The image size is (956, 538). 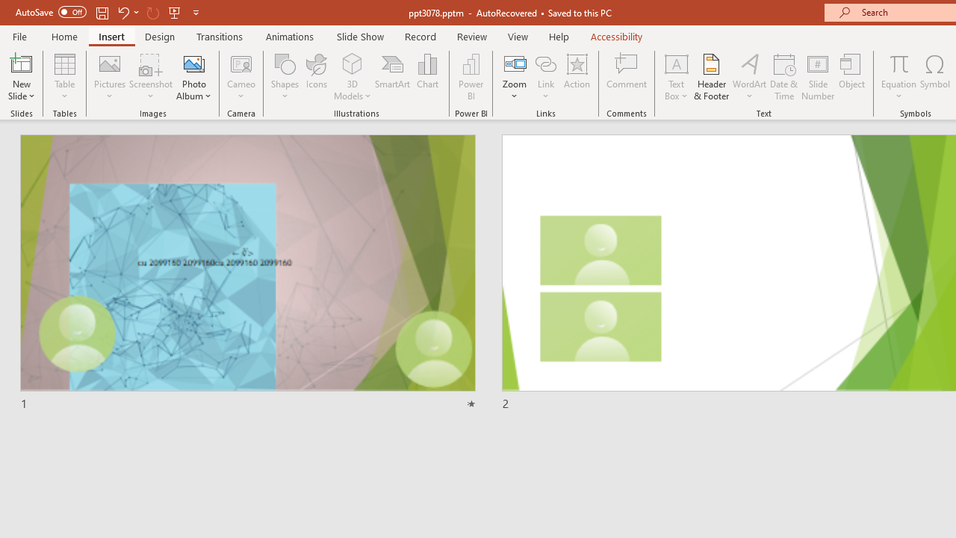 What do you see at coordinates (577, 76) in the screenshot?
I see `Action` at bounding box center [577, 76].